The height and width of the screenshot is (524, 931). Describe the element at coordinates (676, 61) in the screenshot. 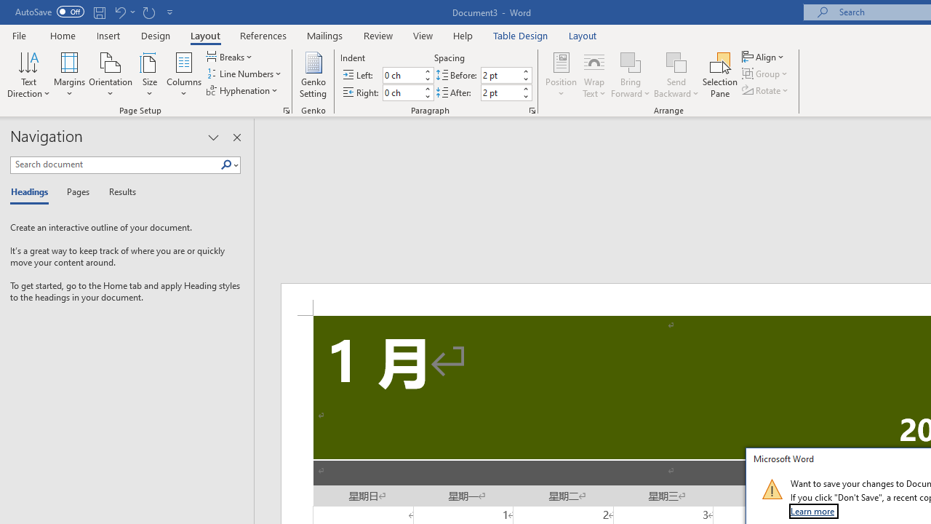

I see `Send Backward` at that location.